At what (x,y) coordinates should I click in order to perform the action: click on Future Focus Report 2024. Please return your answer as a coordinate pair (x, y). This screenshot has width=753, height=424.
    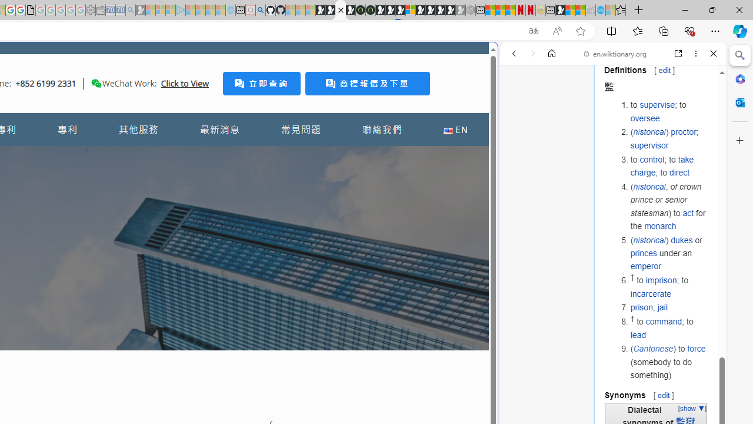
    Looking at the image, I should click on (371, 11).